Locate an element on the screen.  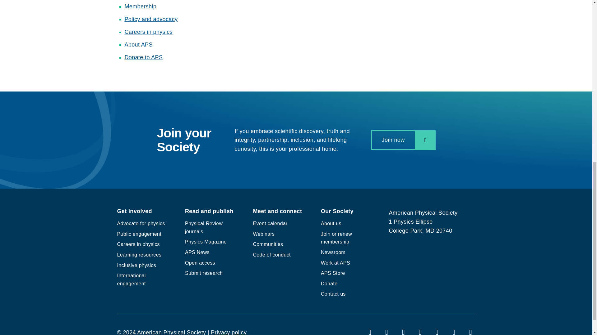
About APS is located at coordinates (138, 45).